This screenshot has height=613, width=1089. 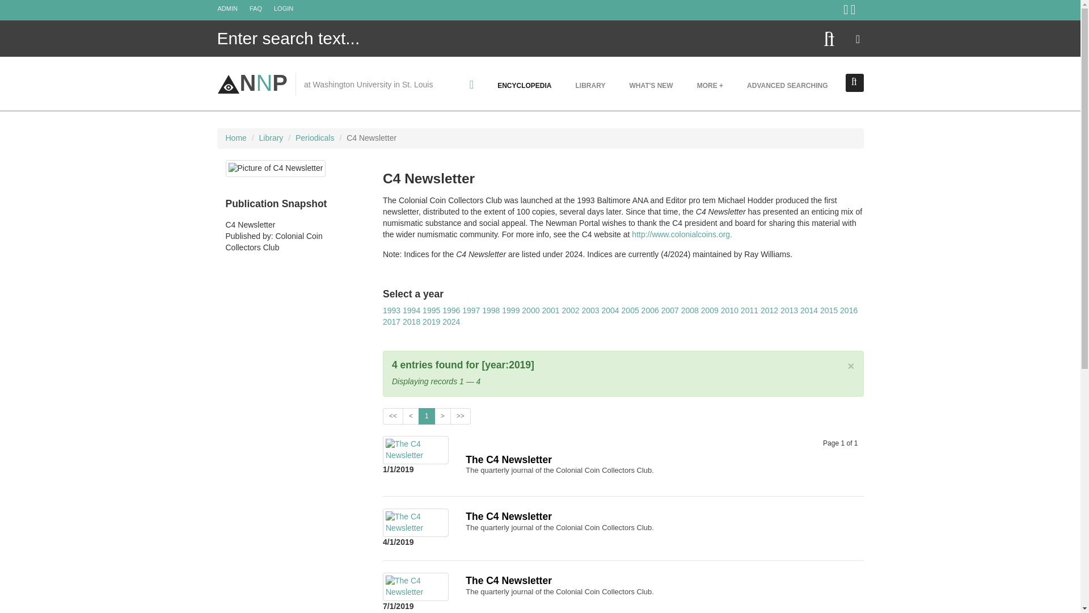 I want to click on ADVANCED SEARCHING, so click(x=787, y=85).